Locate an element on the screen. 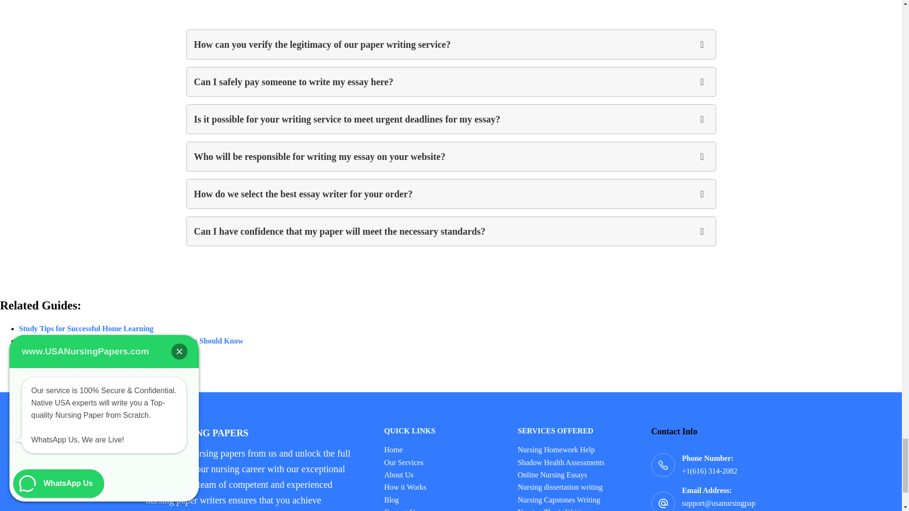 This screenshot has height=511, width=909. Study Tips for Successful Home Learning is located at coordinates (86, 328).